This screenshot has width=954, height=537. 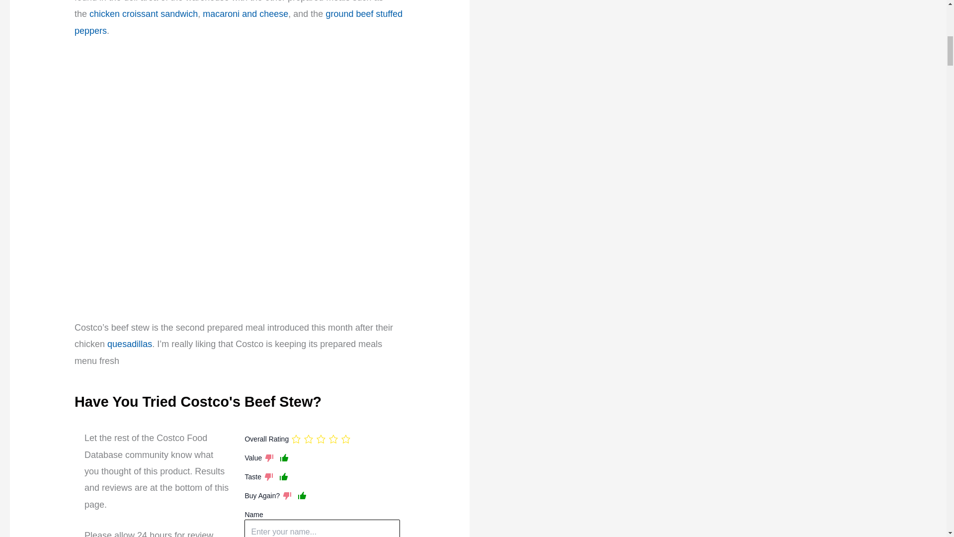 I want to click on 3 stars, so click(x=321, y=439).